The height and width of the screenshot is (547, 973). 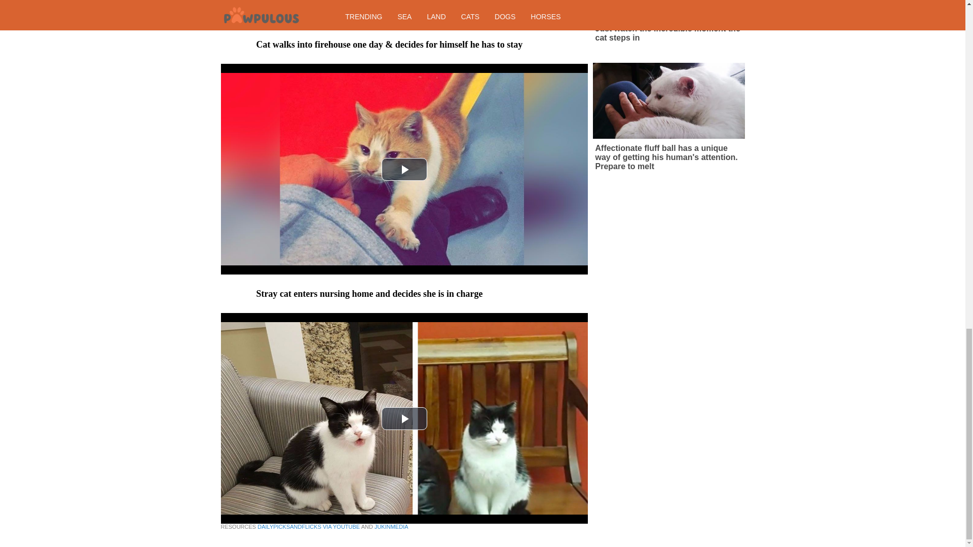 I want to click on Play Video, so click(x=404, y=418).